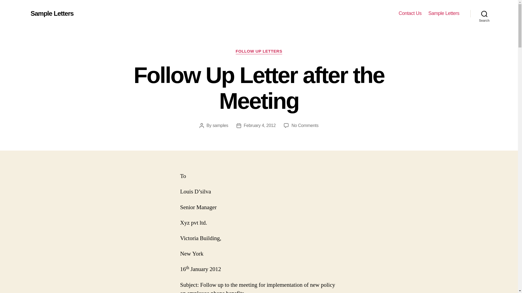  I want to click on Sample Letters, so click(410, 13).